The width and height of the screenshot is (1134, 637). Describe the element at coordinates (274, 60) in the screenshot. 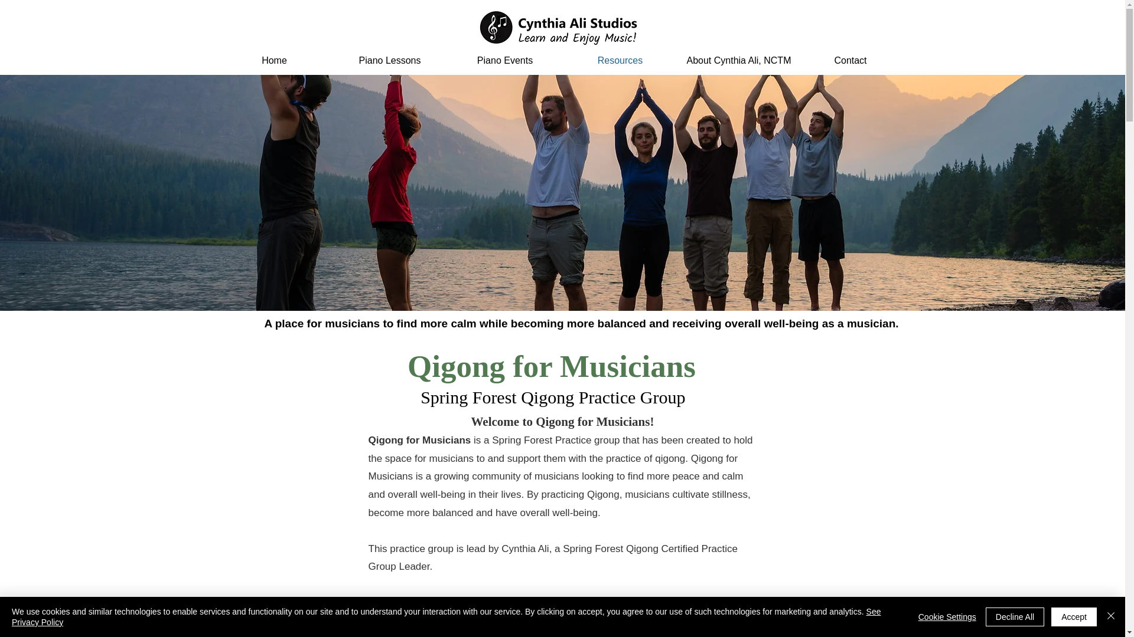

I see `Home` at that location.